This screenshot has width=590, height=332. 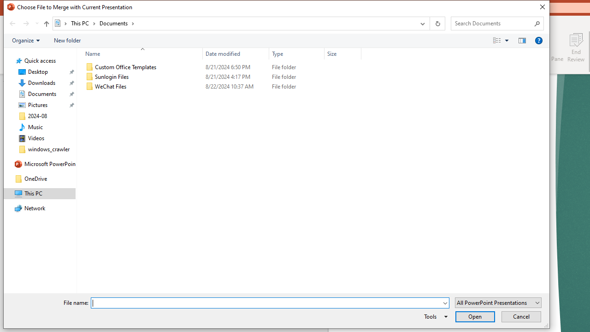 What do you see at coordinates (221, 77) in the screenshot?
I see `Sunlogin Files` at bounding box center [221, 77].